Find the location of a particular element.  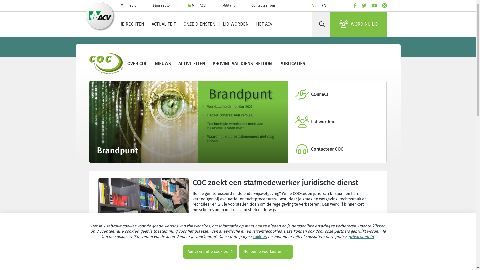

WORD NU LID is located at coordinates (359, 24).